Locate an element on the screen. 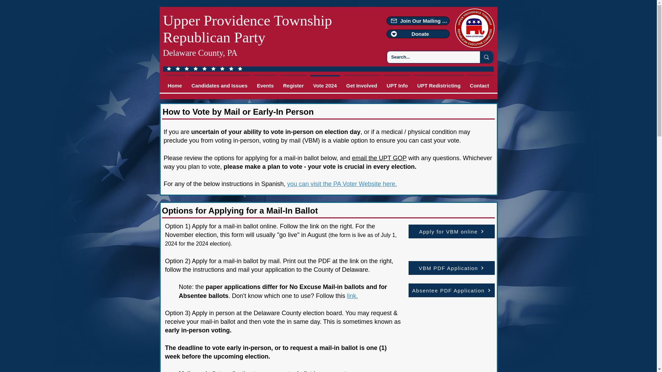 Image resolution: width=662 pixels, height=372 pixels. VBM PDF Application is located at coordinates (451, 268).